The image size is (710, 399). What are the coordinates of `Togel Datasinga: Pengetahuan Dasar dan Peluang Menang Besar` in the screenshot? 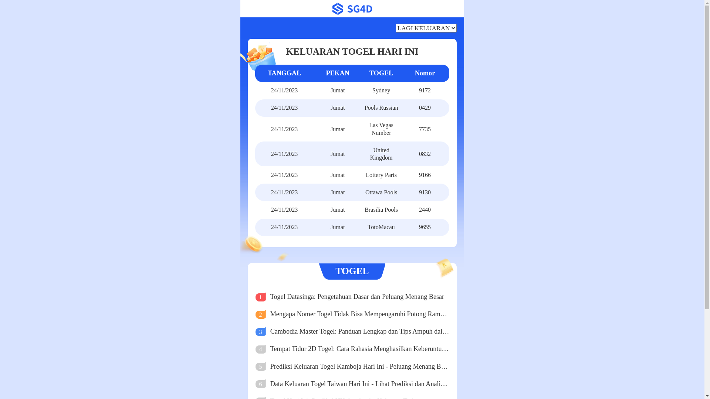 It's located at (360, 297).